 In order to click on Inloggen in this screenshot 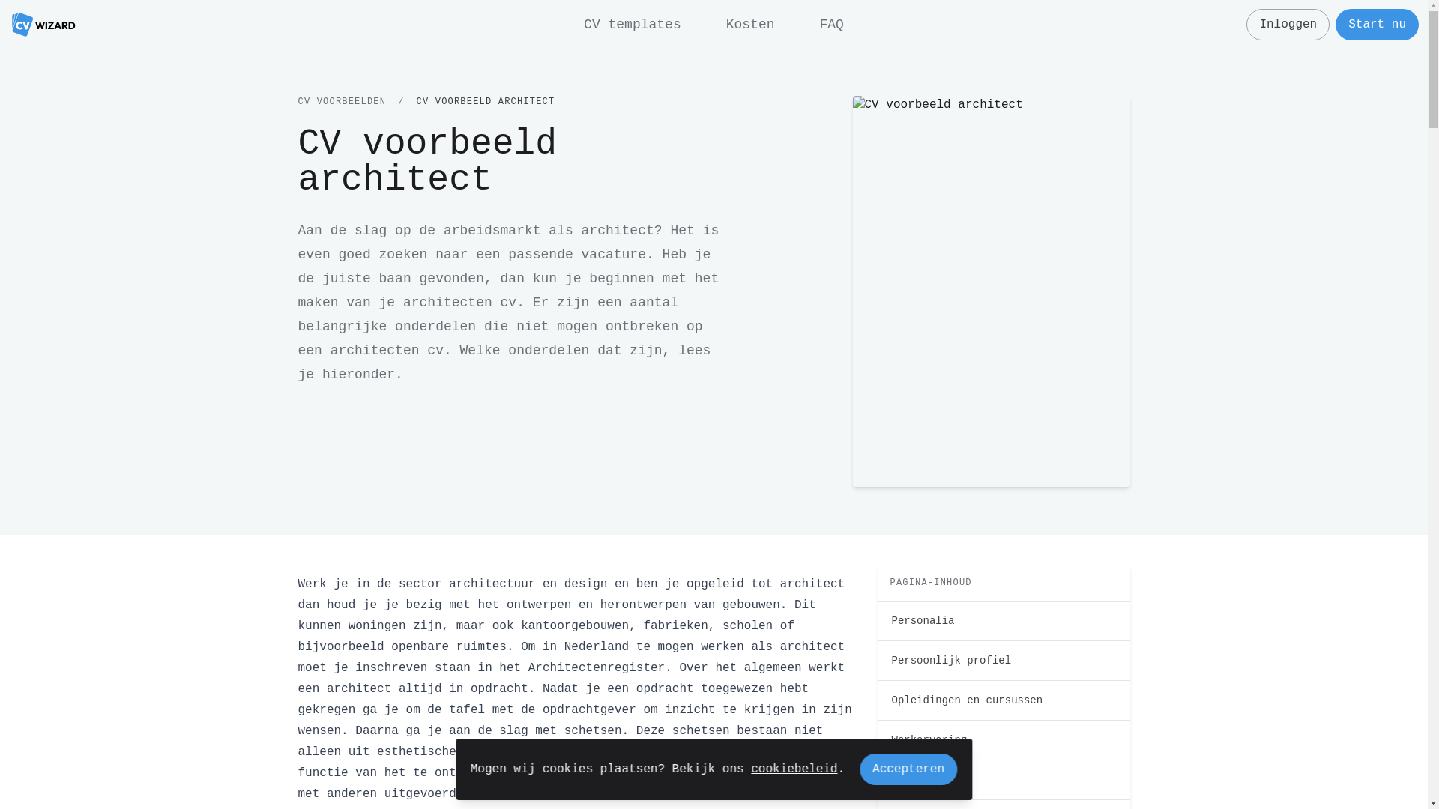, I will do `click(1288, 25)`.